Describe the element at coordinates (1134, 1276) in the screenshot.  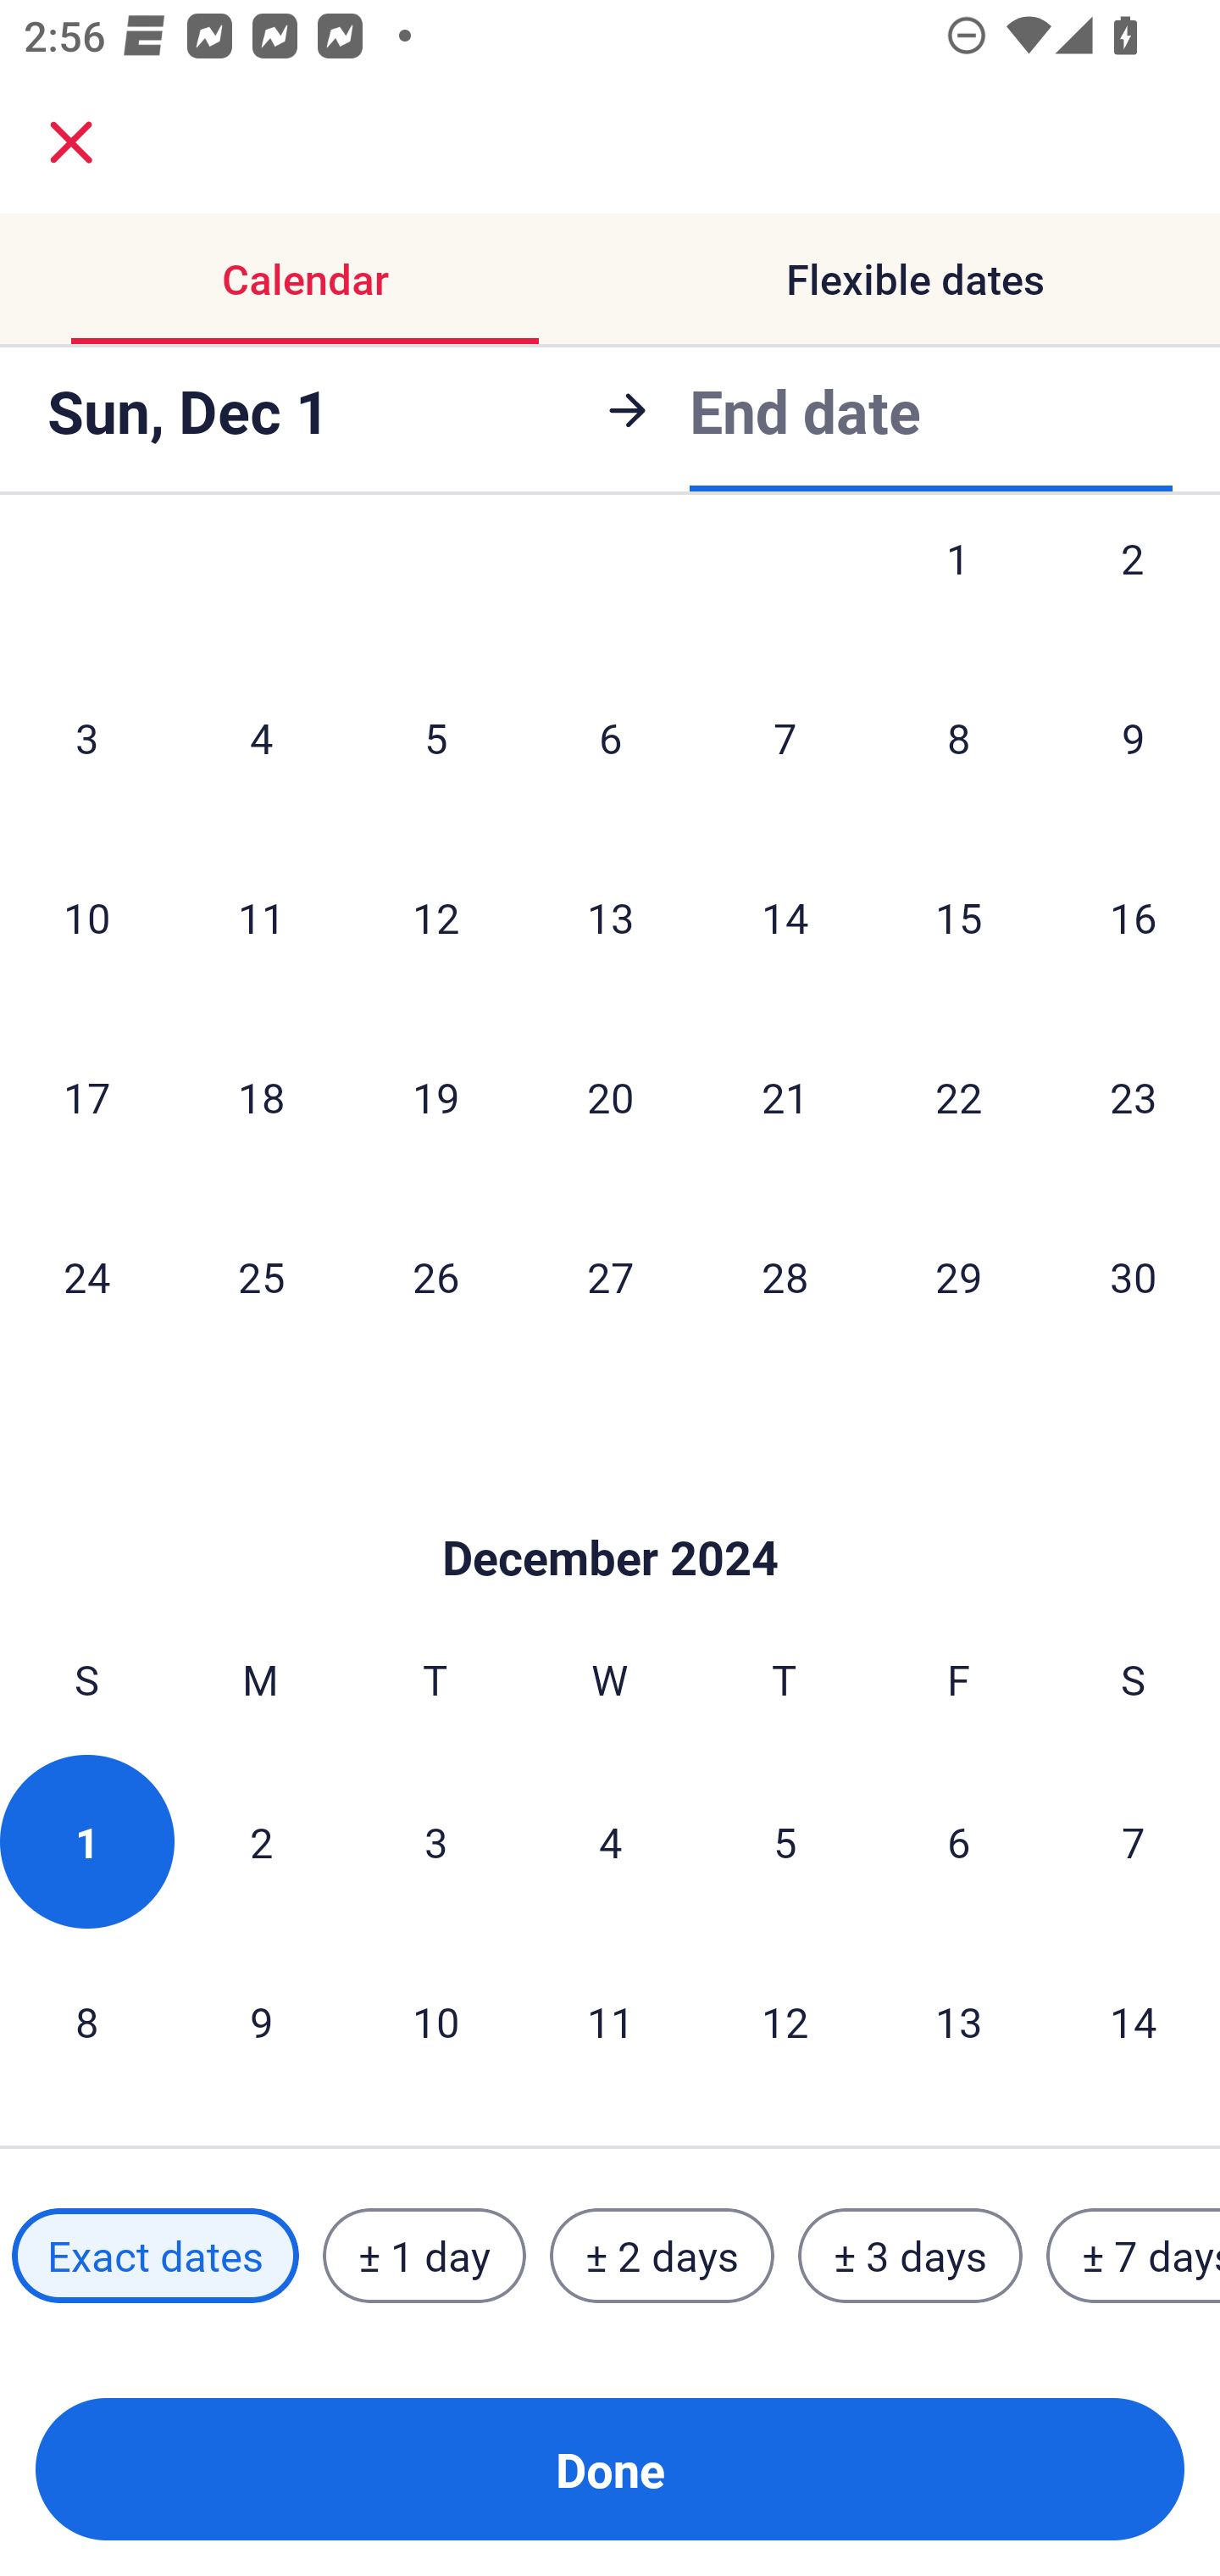
I see `30 Saturday, November 30, 2024` at that location.